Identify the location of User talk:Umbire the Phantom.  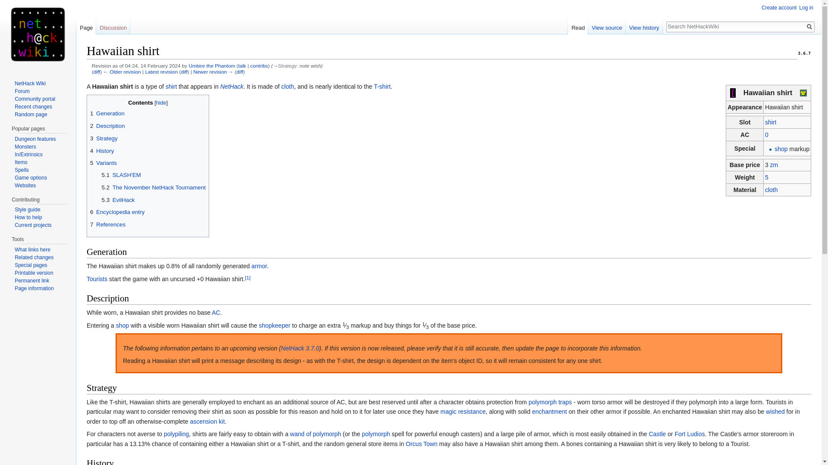
(242, 65).